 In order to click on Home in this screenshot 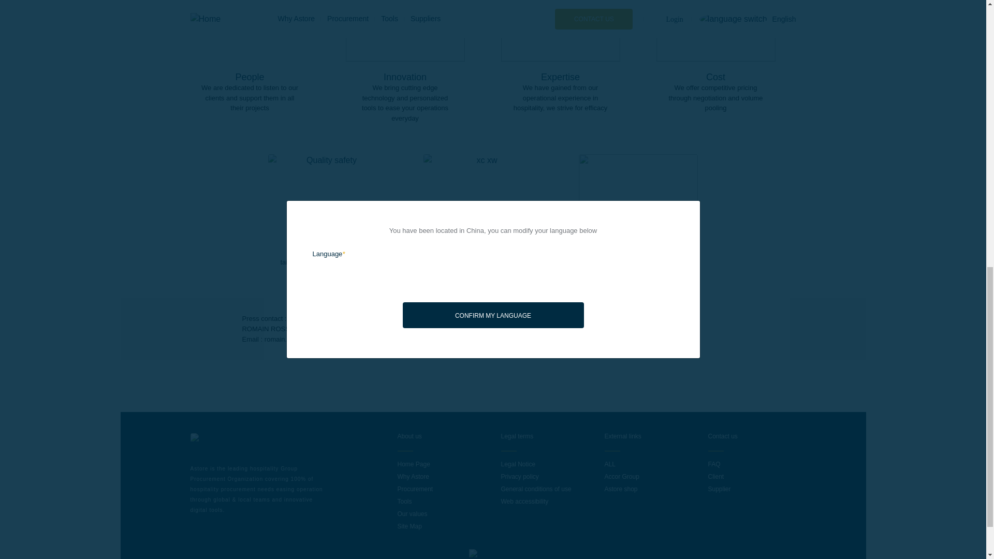, I will do `click(213, 439)`.